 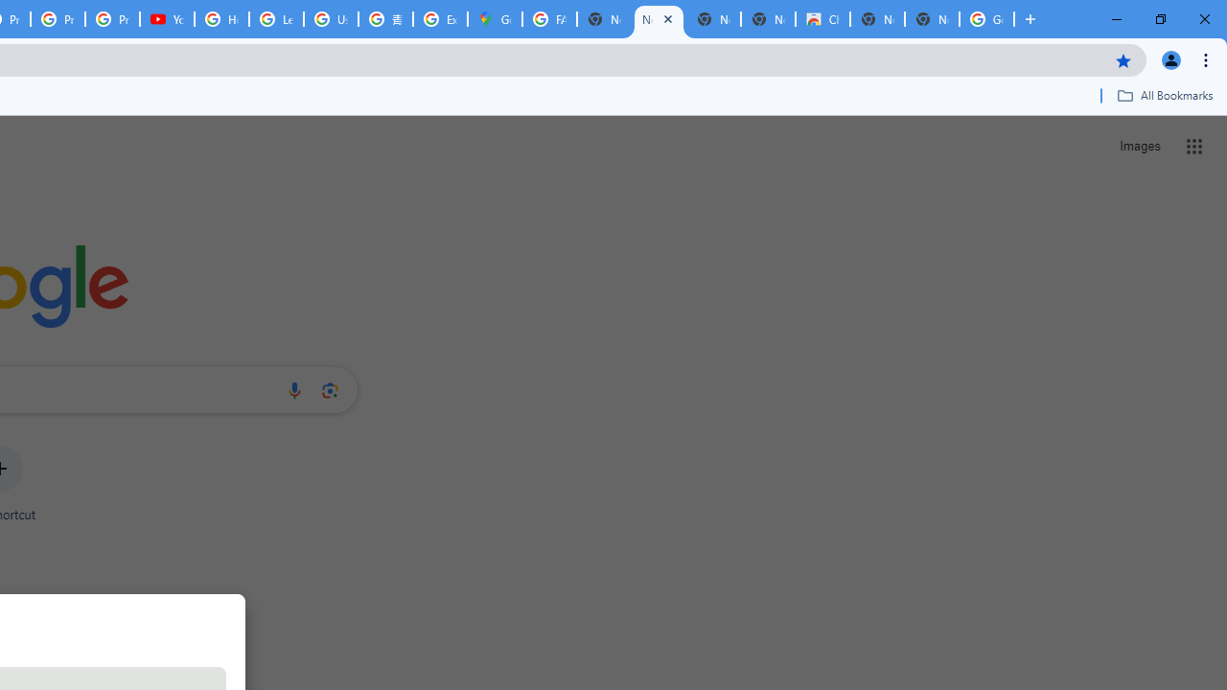 What do you see at coordinates (221, 19) in the screenshot?
I see `How Chrome protects your passwords - Google Chrome Help` at bounding box center [221, 19].